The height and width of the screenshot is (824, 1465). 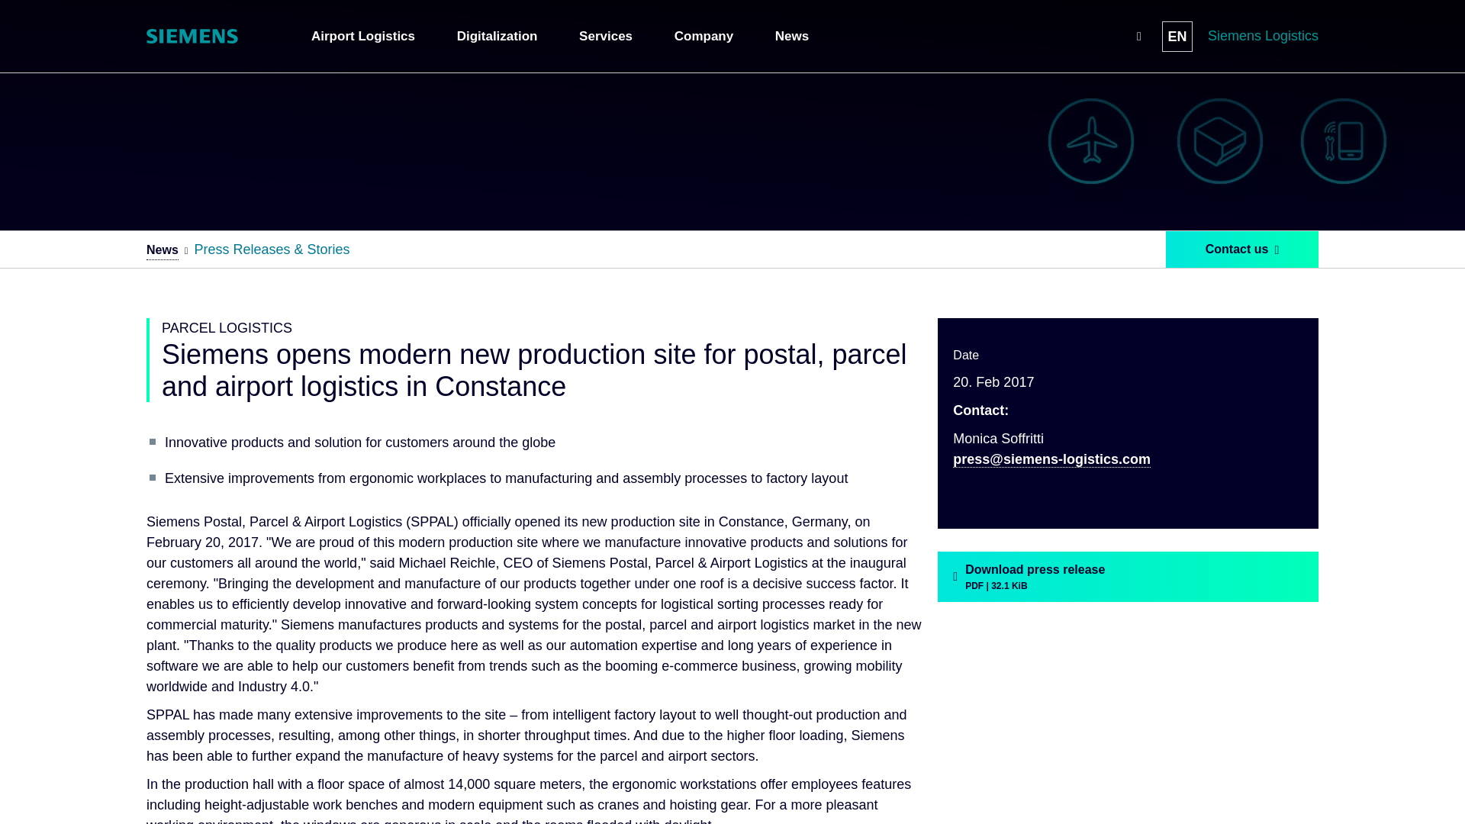 What do you see at coordinates (706, 37) in the screenshot?
I see `Company` at bounding box center [706, 37].